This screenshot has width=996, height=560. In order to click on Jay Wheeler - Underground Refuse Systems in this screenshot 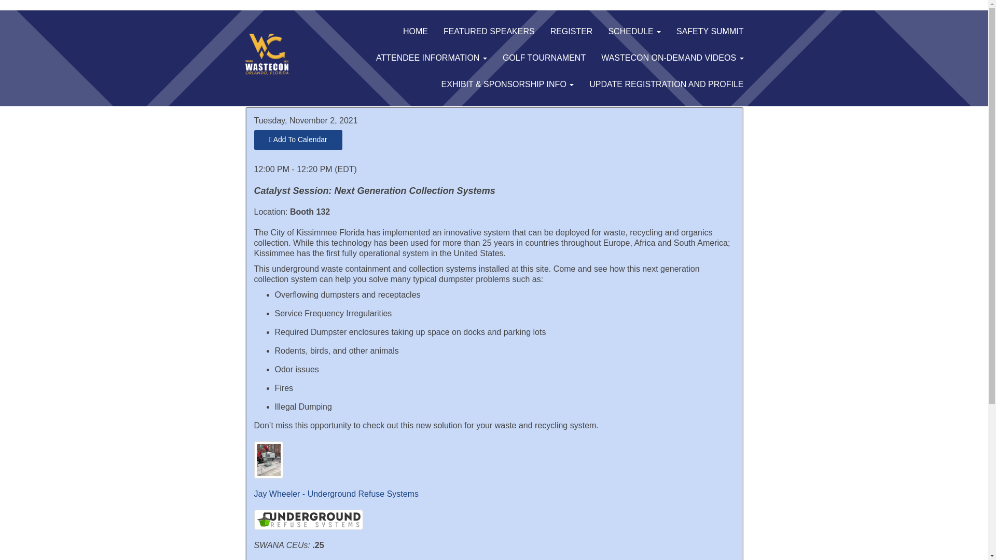, I will do `click(336, 494)`.